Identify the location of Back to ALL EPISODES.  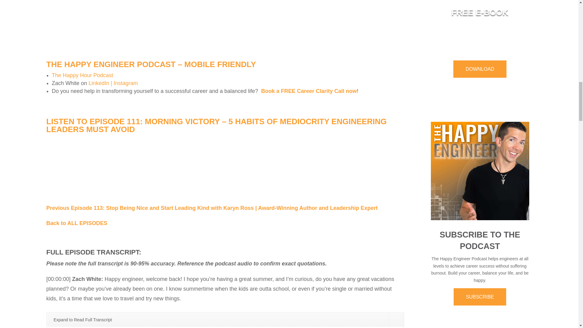
(77, 223).